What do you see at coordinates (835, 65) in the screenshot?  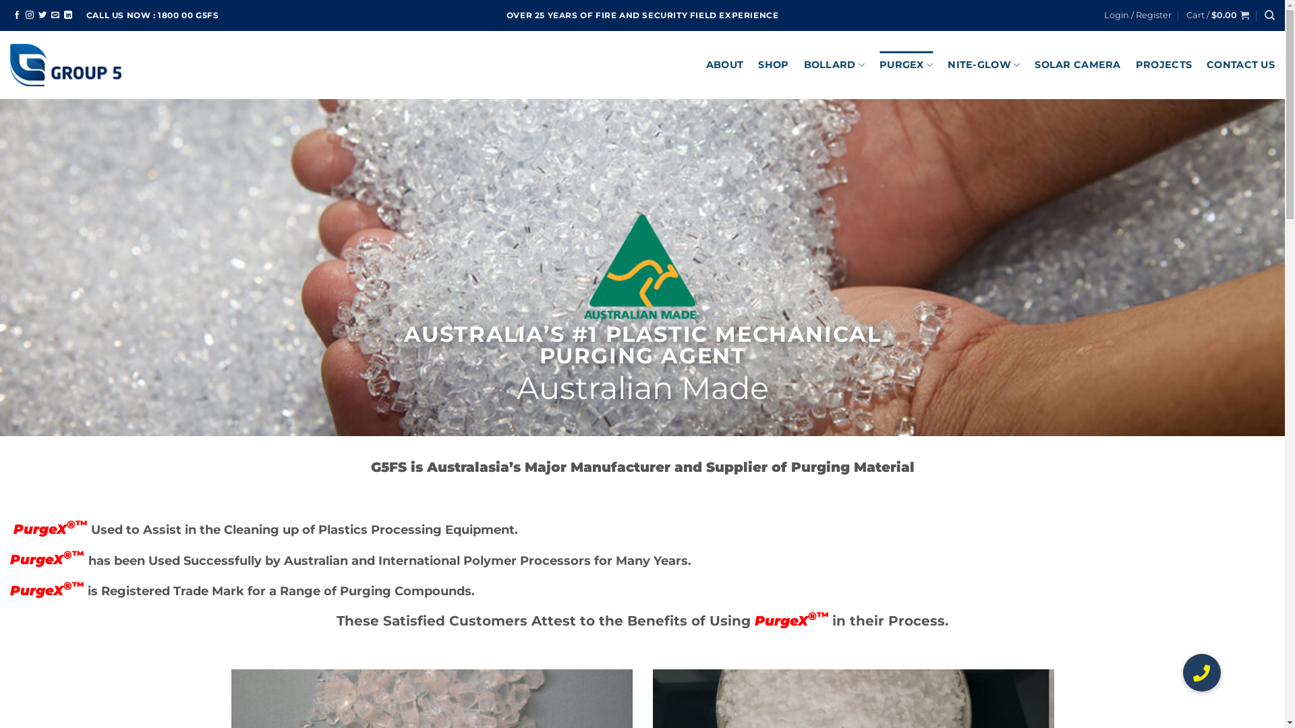 I see `BOLLARD` at bounding box center [835, 65].